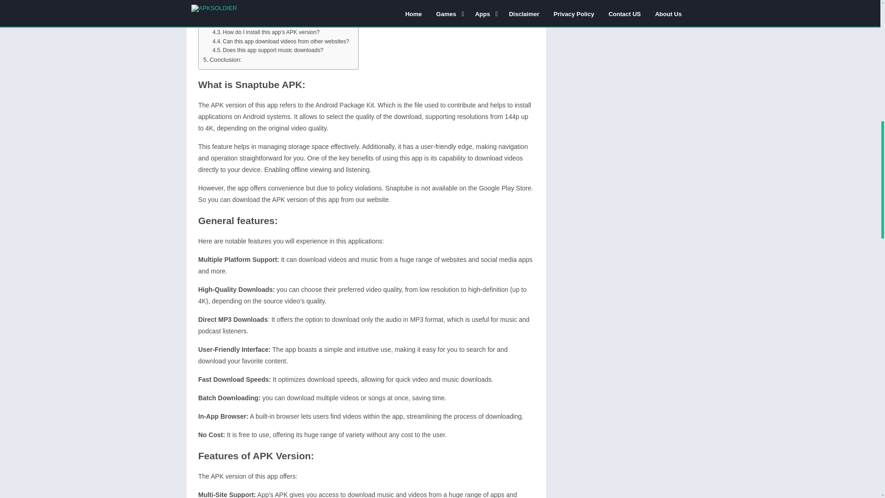  I want to click on FAQs:, so click(215, 6).